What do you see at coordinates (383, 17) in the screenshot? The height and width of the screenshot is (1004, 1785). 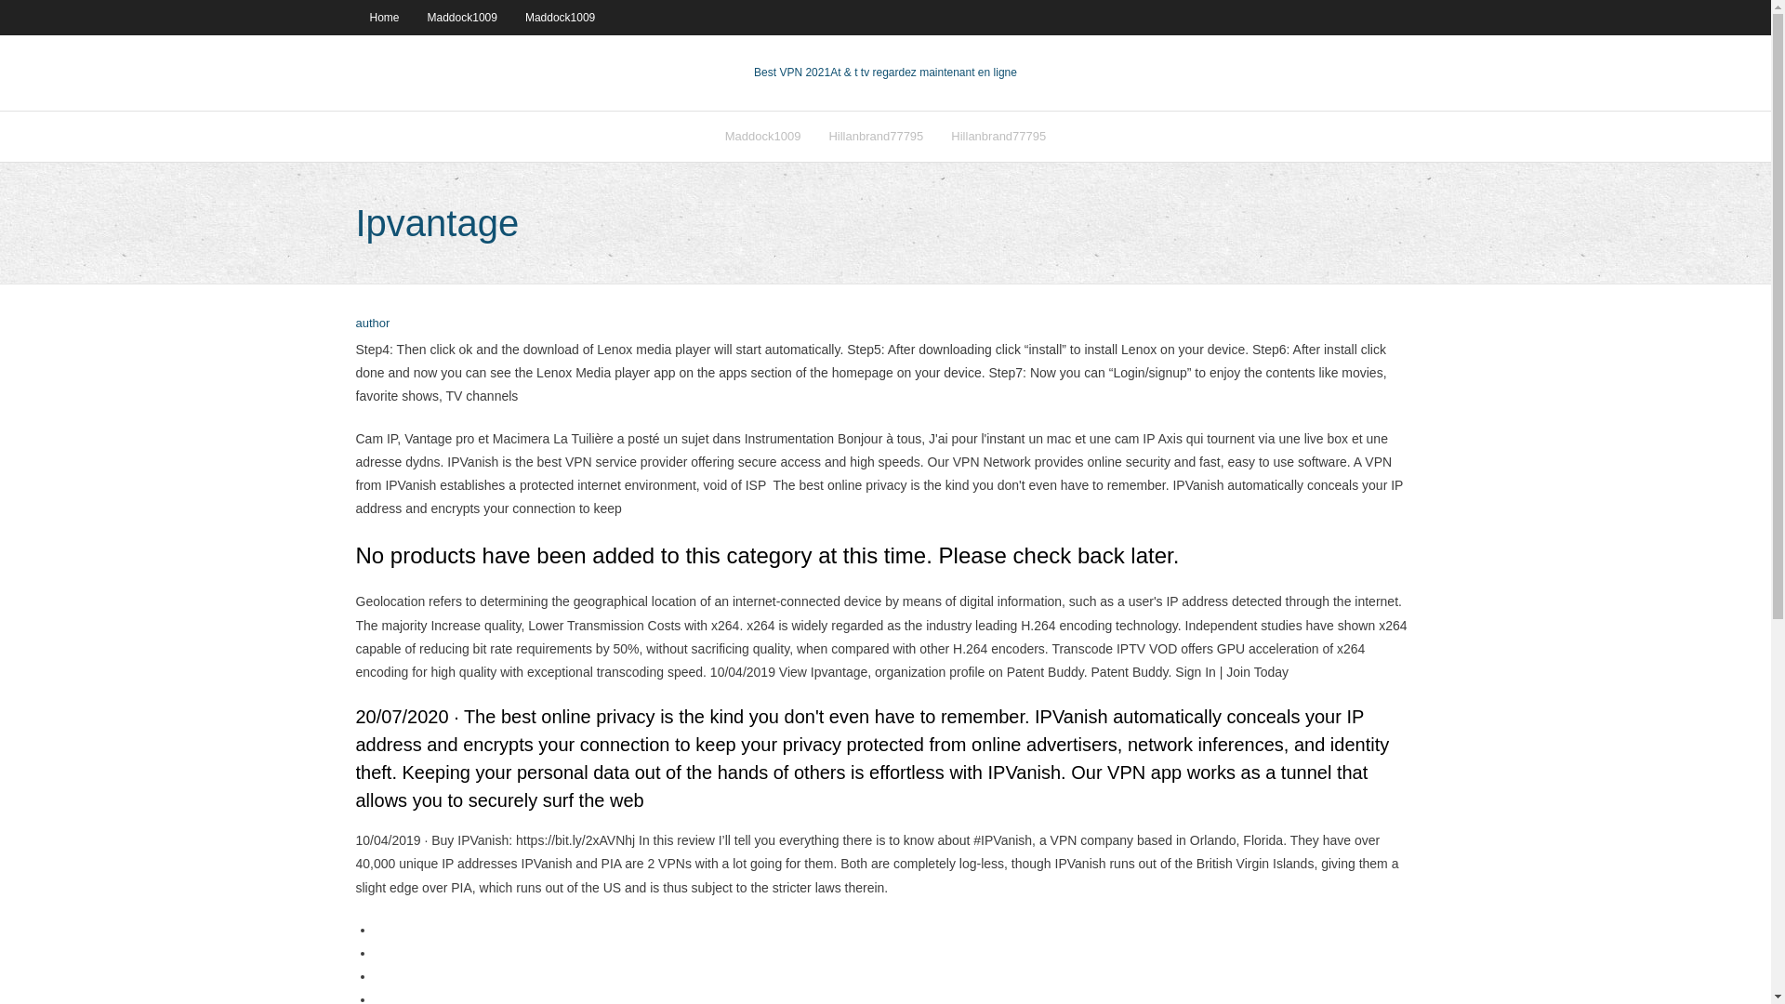 I see `Home` at bounding box center [383, 17].